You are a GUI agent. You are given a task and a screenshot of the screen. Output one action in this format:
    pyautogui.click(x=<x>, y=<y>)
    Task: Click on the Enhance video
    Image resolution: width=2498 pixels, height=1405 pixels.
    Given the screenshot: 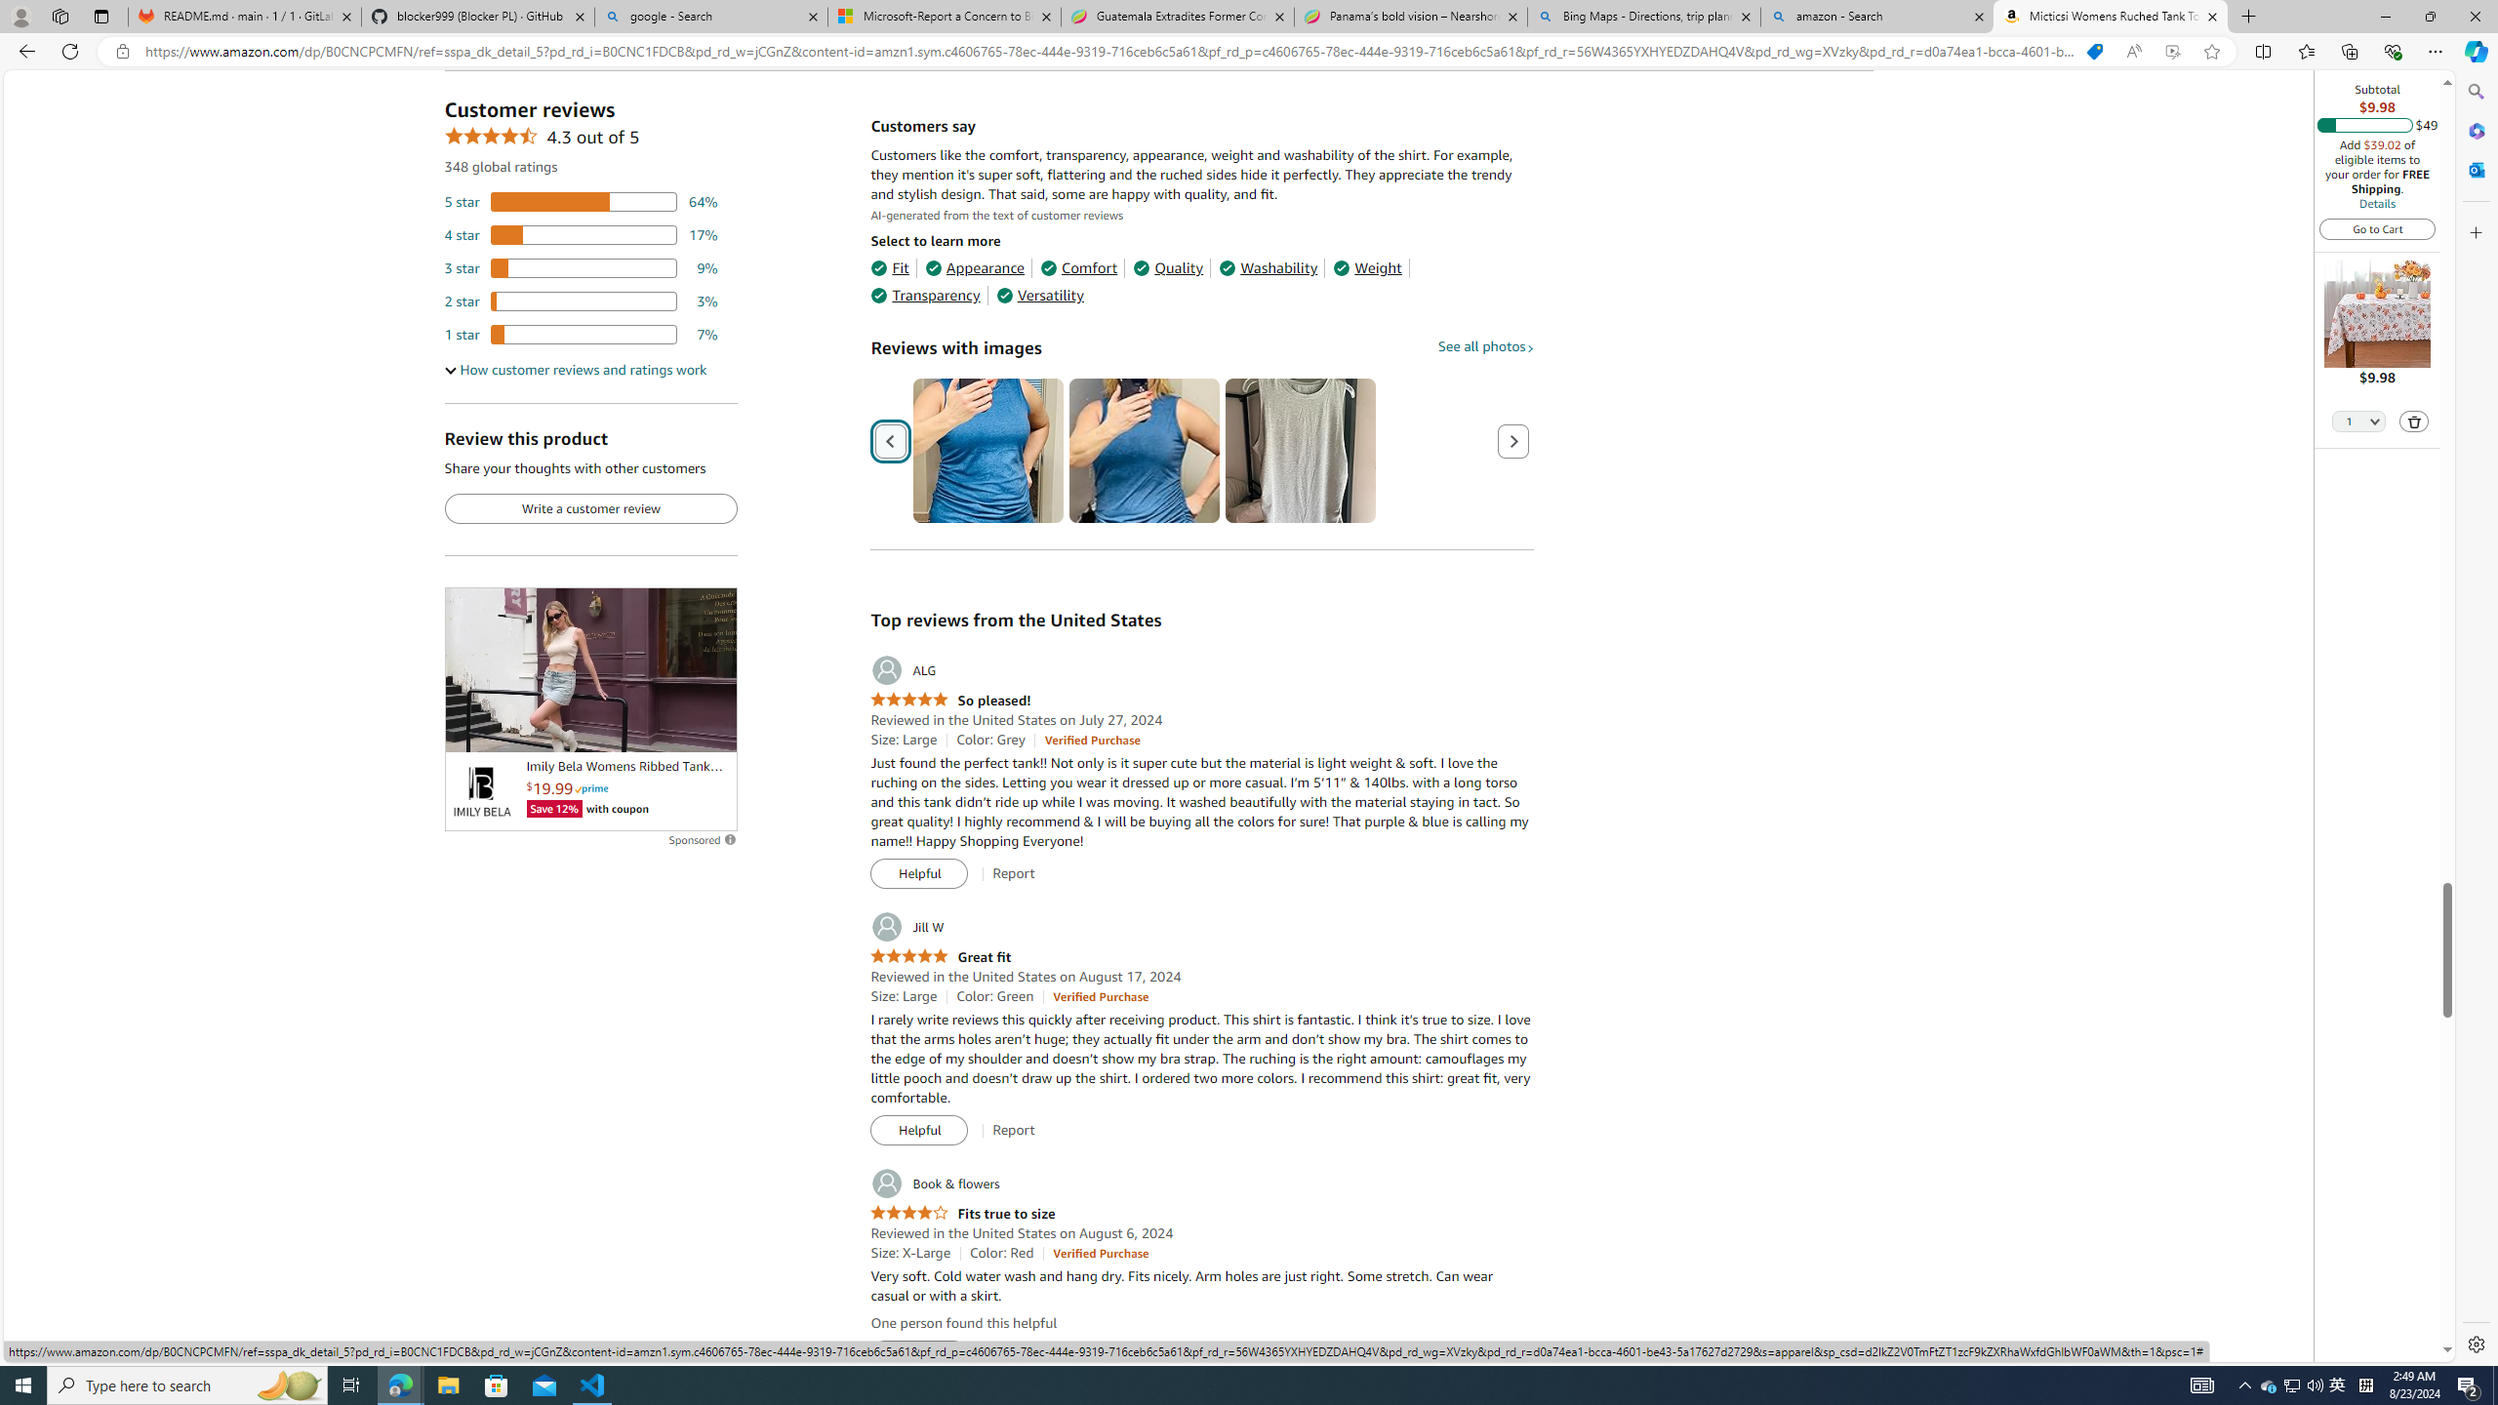 What is the action you would take?
    pyautogui.click(x=2172, y=52)
    